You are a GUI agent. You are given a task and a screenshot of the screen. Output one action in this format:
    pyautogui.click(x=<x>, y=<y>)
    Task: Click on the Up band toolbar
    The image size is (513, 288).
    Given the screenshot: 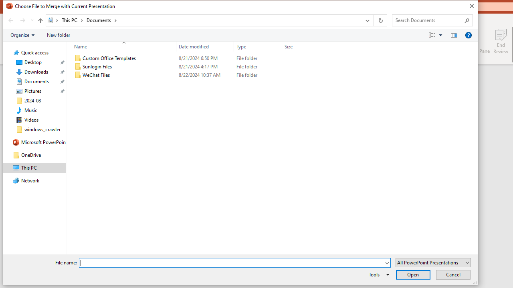 What is the action you would take?
    pyautogui.click(x=40, y=22)
    